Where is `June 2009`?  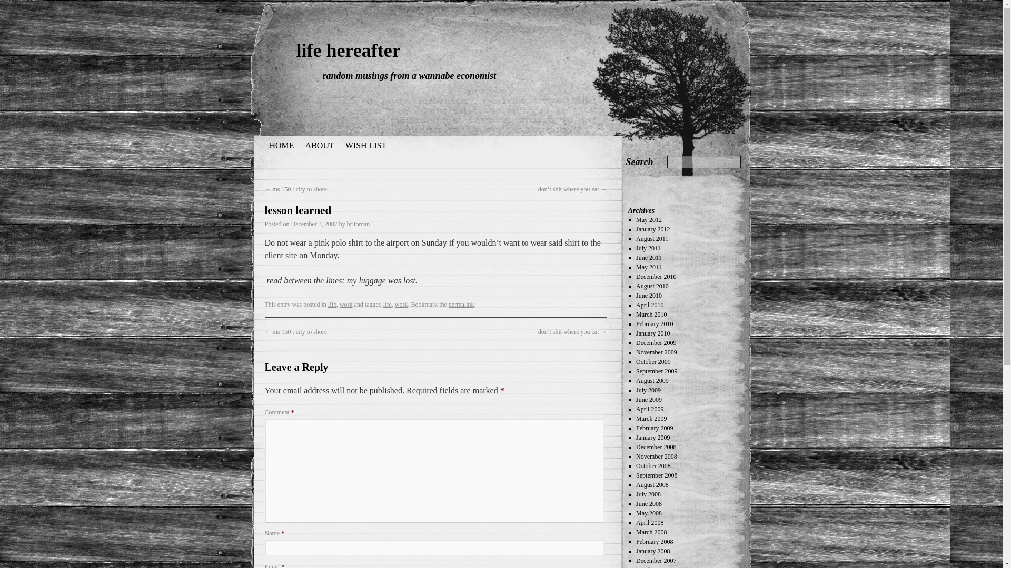 June 2009 is located at coordinates (649, 399).